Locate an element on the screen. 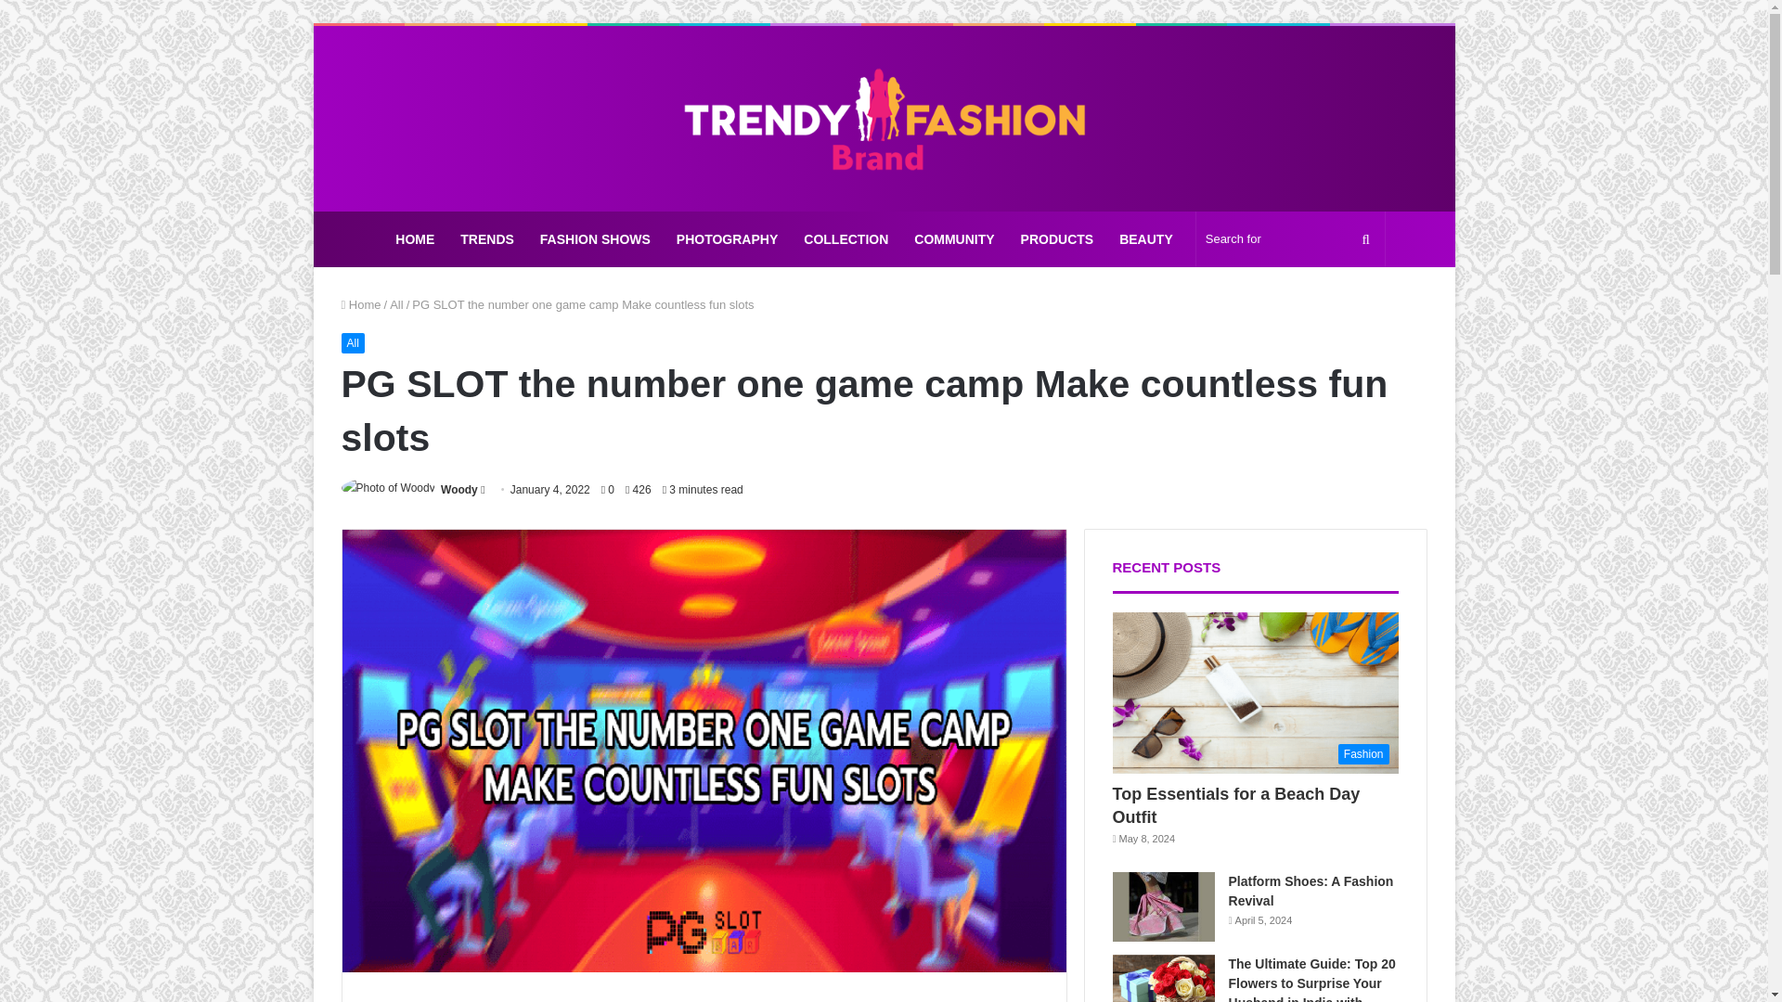 This screenshot has height=1002, width=1782. BEAUTY is located at coordinates (1146, 239).